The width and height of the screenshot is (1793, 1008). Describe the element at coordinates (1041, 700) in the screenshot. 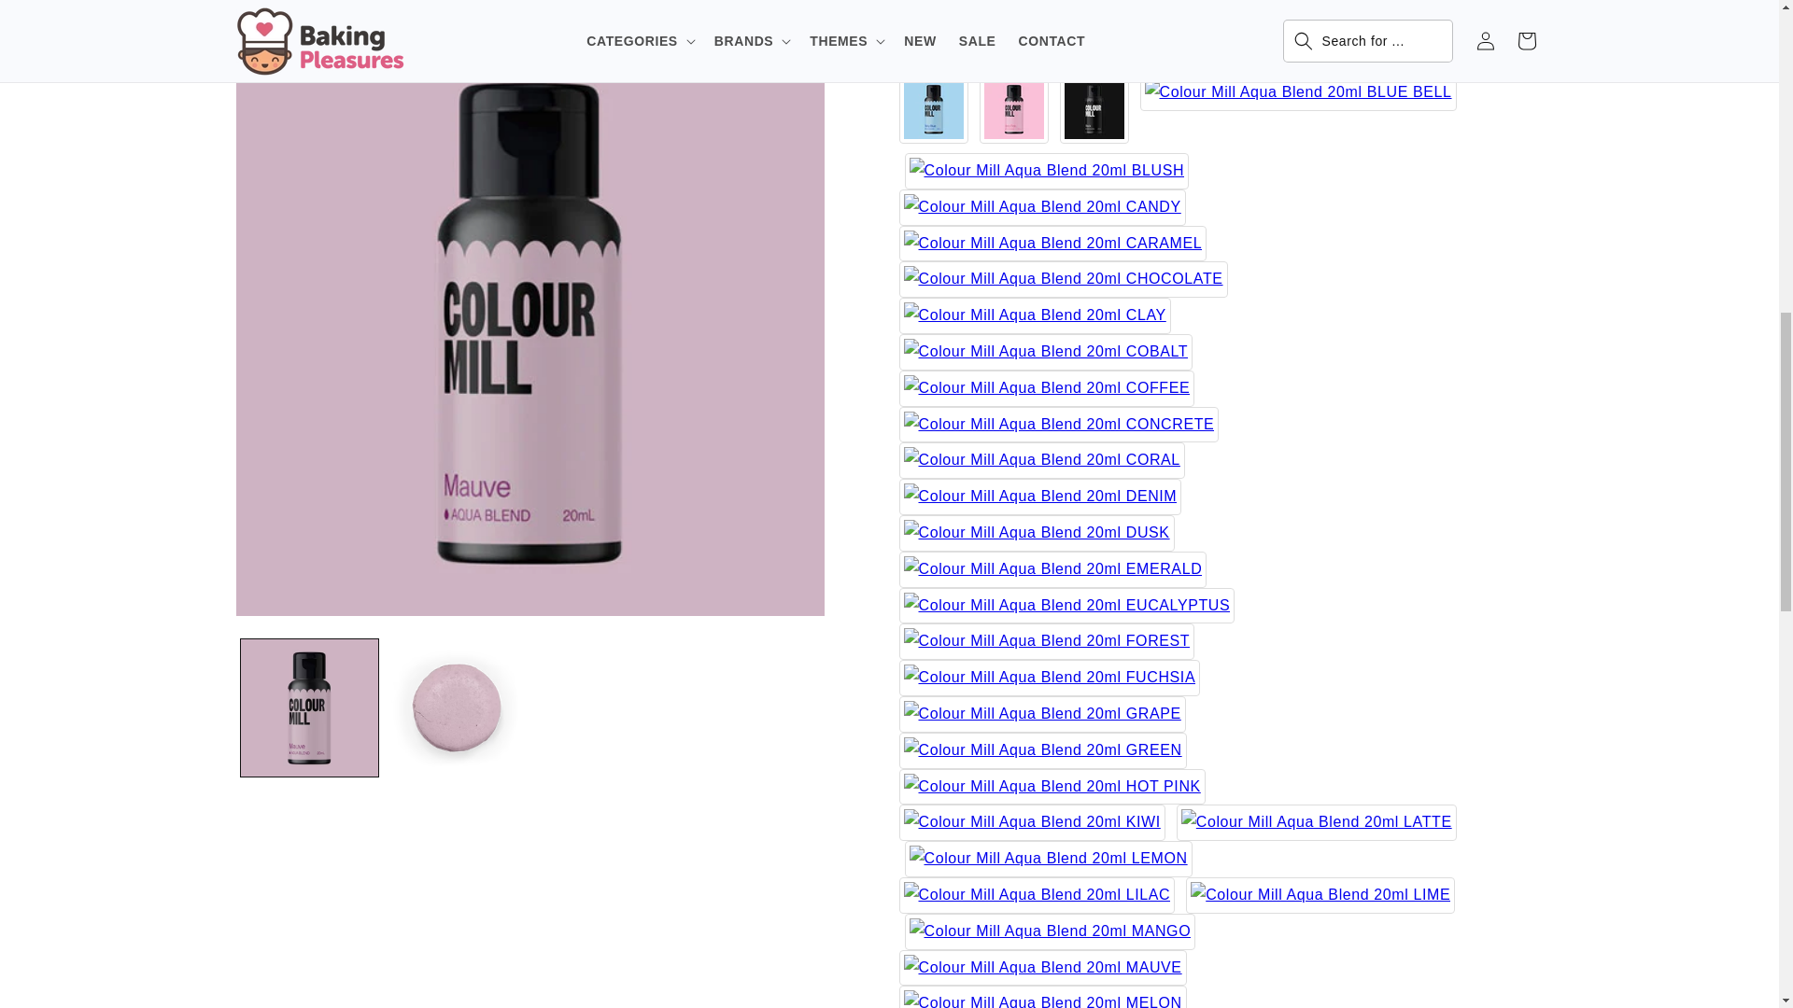

I see `Colour Mill Aqua Blend 20ml GRAPE` at that location.